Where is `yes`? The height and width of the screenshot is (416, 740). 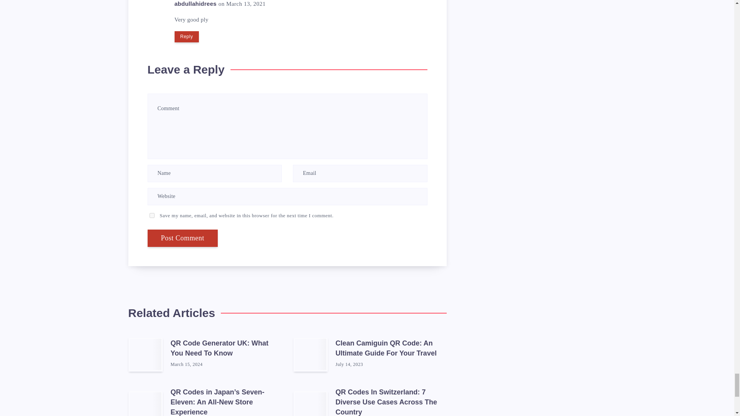
yes is located at coordinates (152, 215).